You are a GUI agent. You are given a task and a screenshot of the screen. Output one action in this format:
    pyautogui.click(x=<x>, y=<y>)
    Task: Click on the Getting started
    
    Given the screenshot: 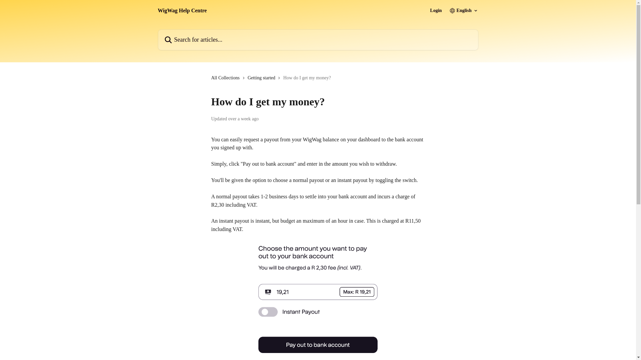 What is the action you would take?
    pyautogui.click(x=263, y=78)
    